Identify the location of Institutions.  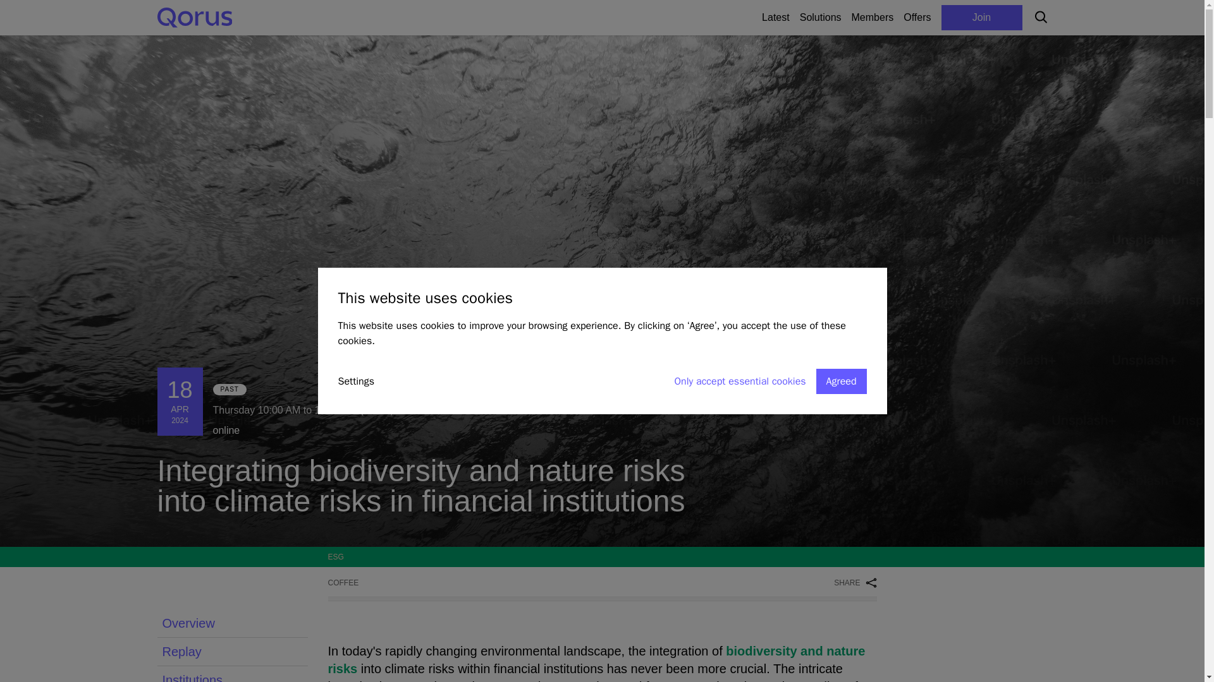
(873, 18).